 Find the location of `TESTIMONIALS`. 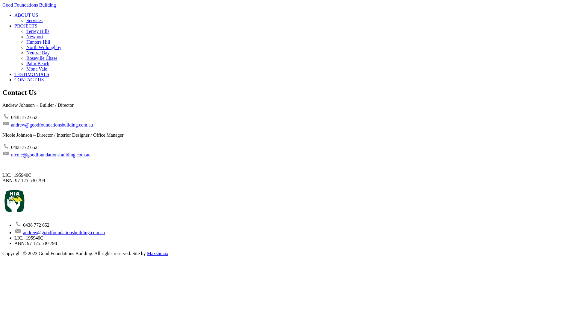

TESTIMONIALS is located at coordinates (32, 74).